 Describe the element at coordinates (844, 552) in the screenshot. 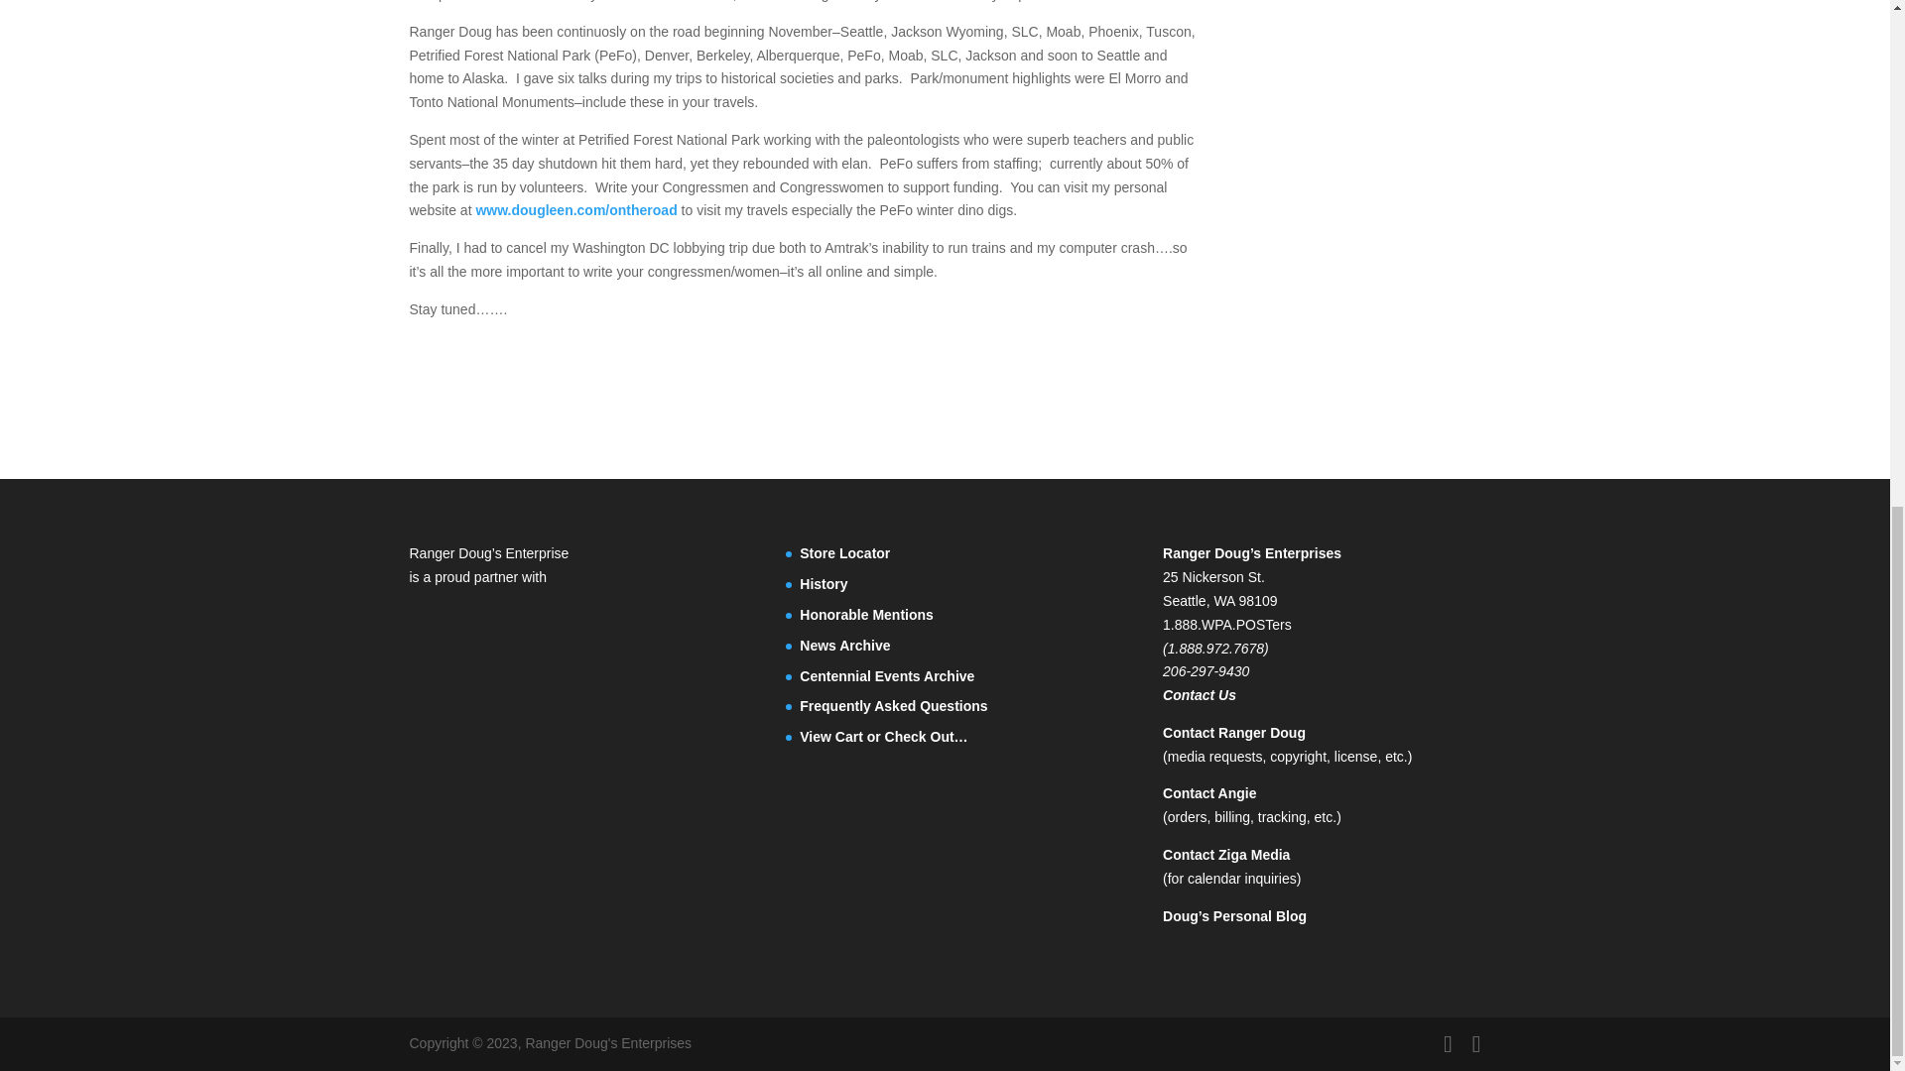

I see `Store Locator` at that location.